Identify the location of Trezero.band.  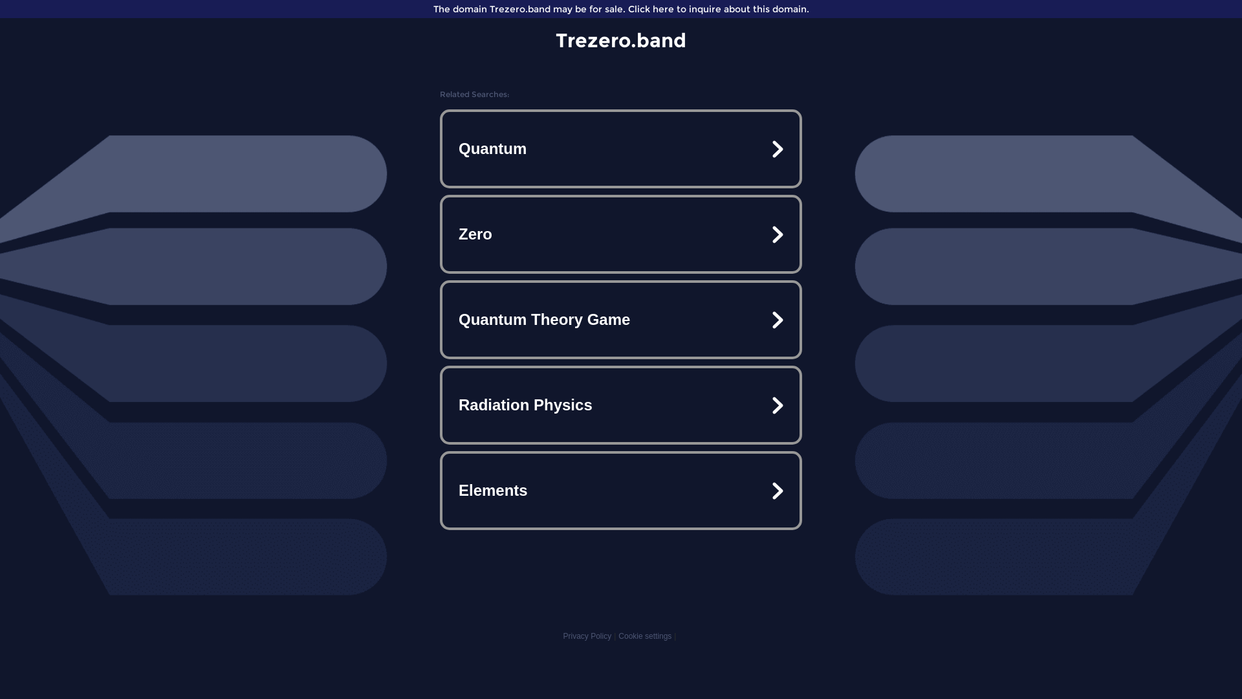
(621, 40).